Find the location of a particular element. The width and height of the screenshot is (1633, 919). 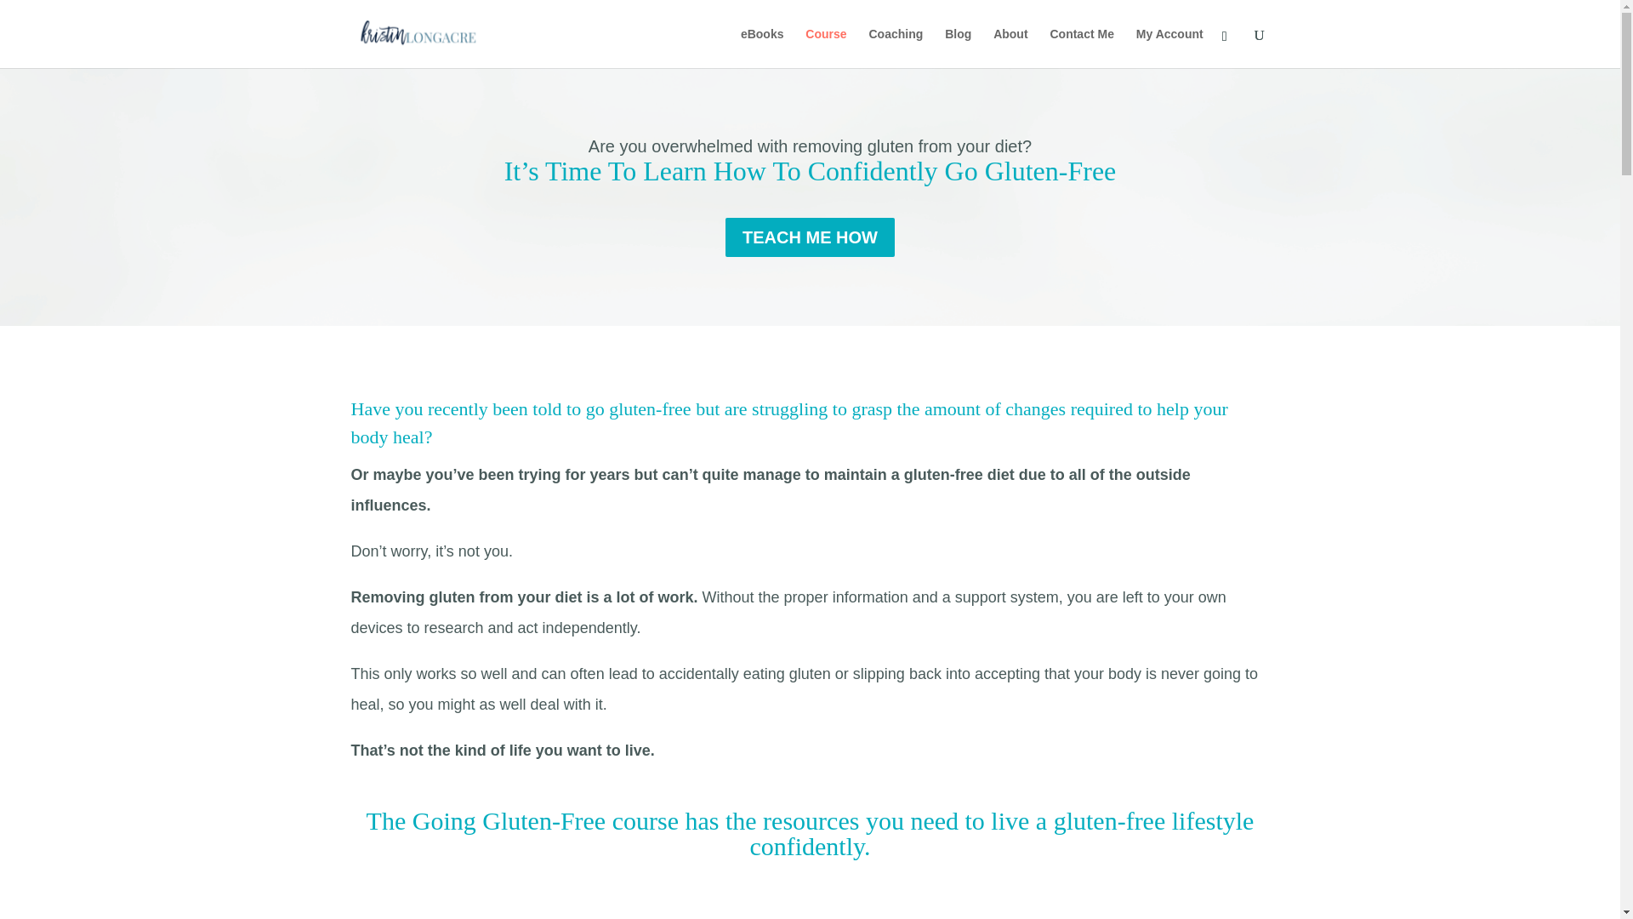

Going Gluten-Free is located at coordinates (825, 48).